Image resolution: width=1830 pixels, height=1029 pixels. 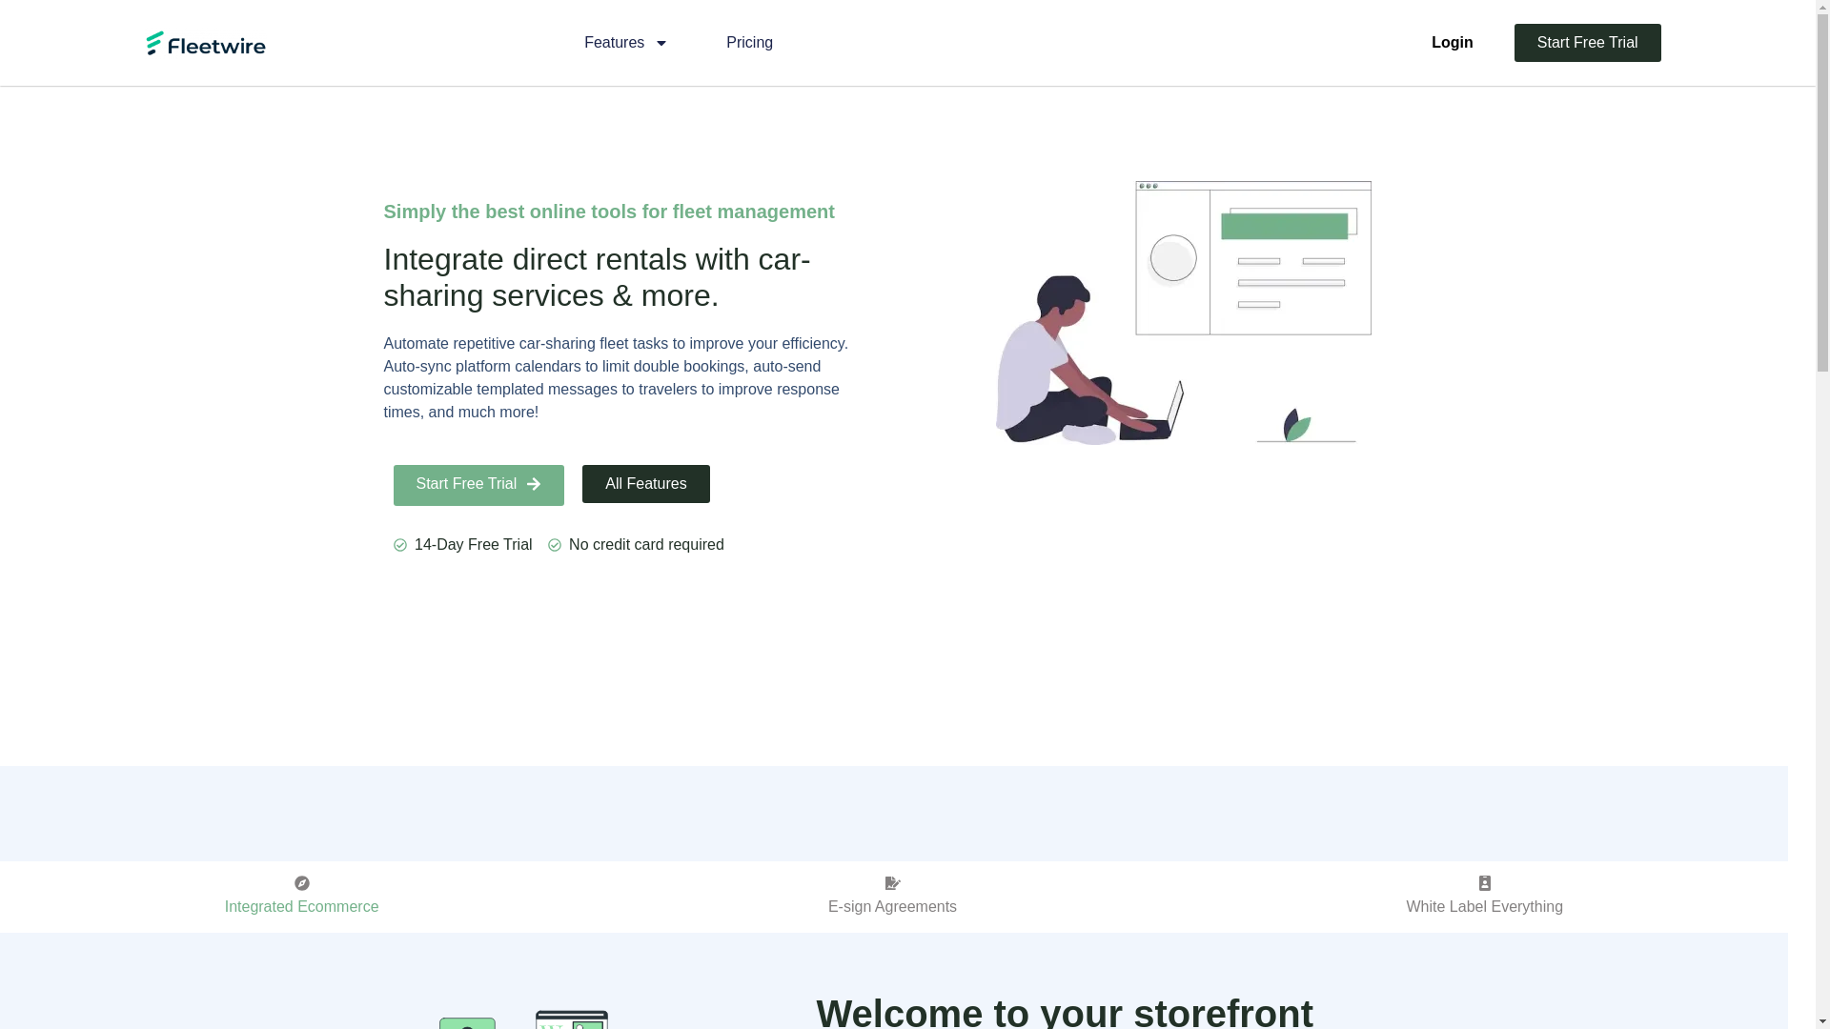 I want to click on E-sign Agreements, so click(x=892, y=896).